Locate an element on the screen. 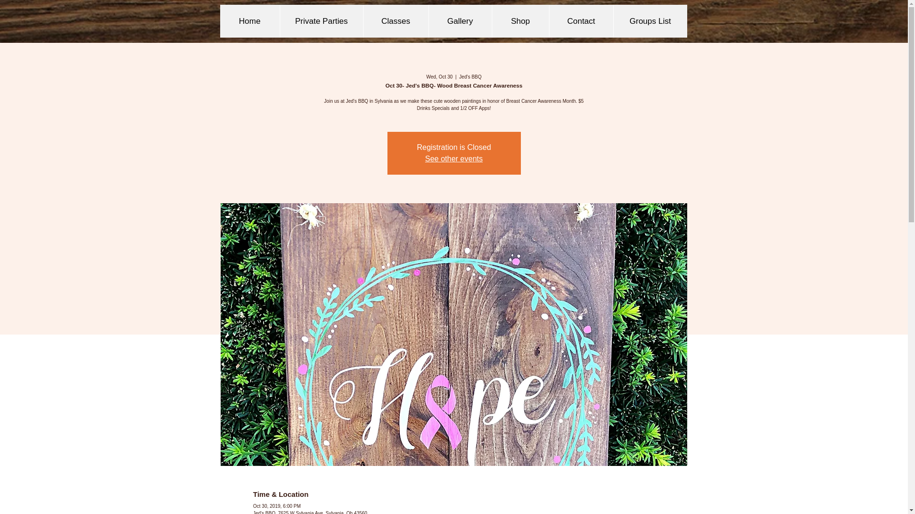  Shop is located at coordinates (520, 21).